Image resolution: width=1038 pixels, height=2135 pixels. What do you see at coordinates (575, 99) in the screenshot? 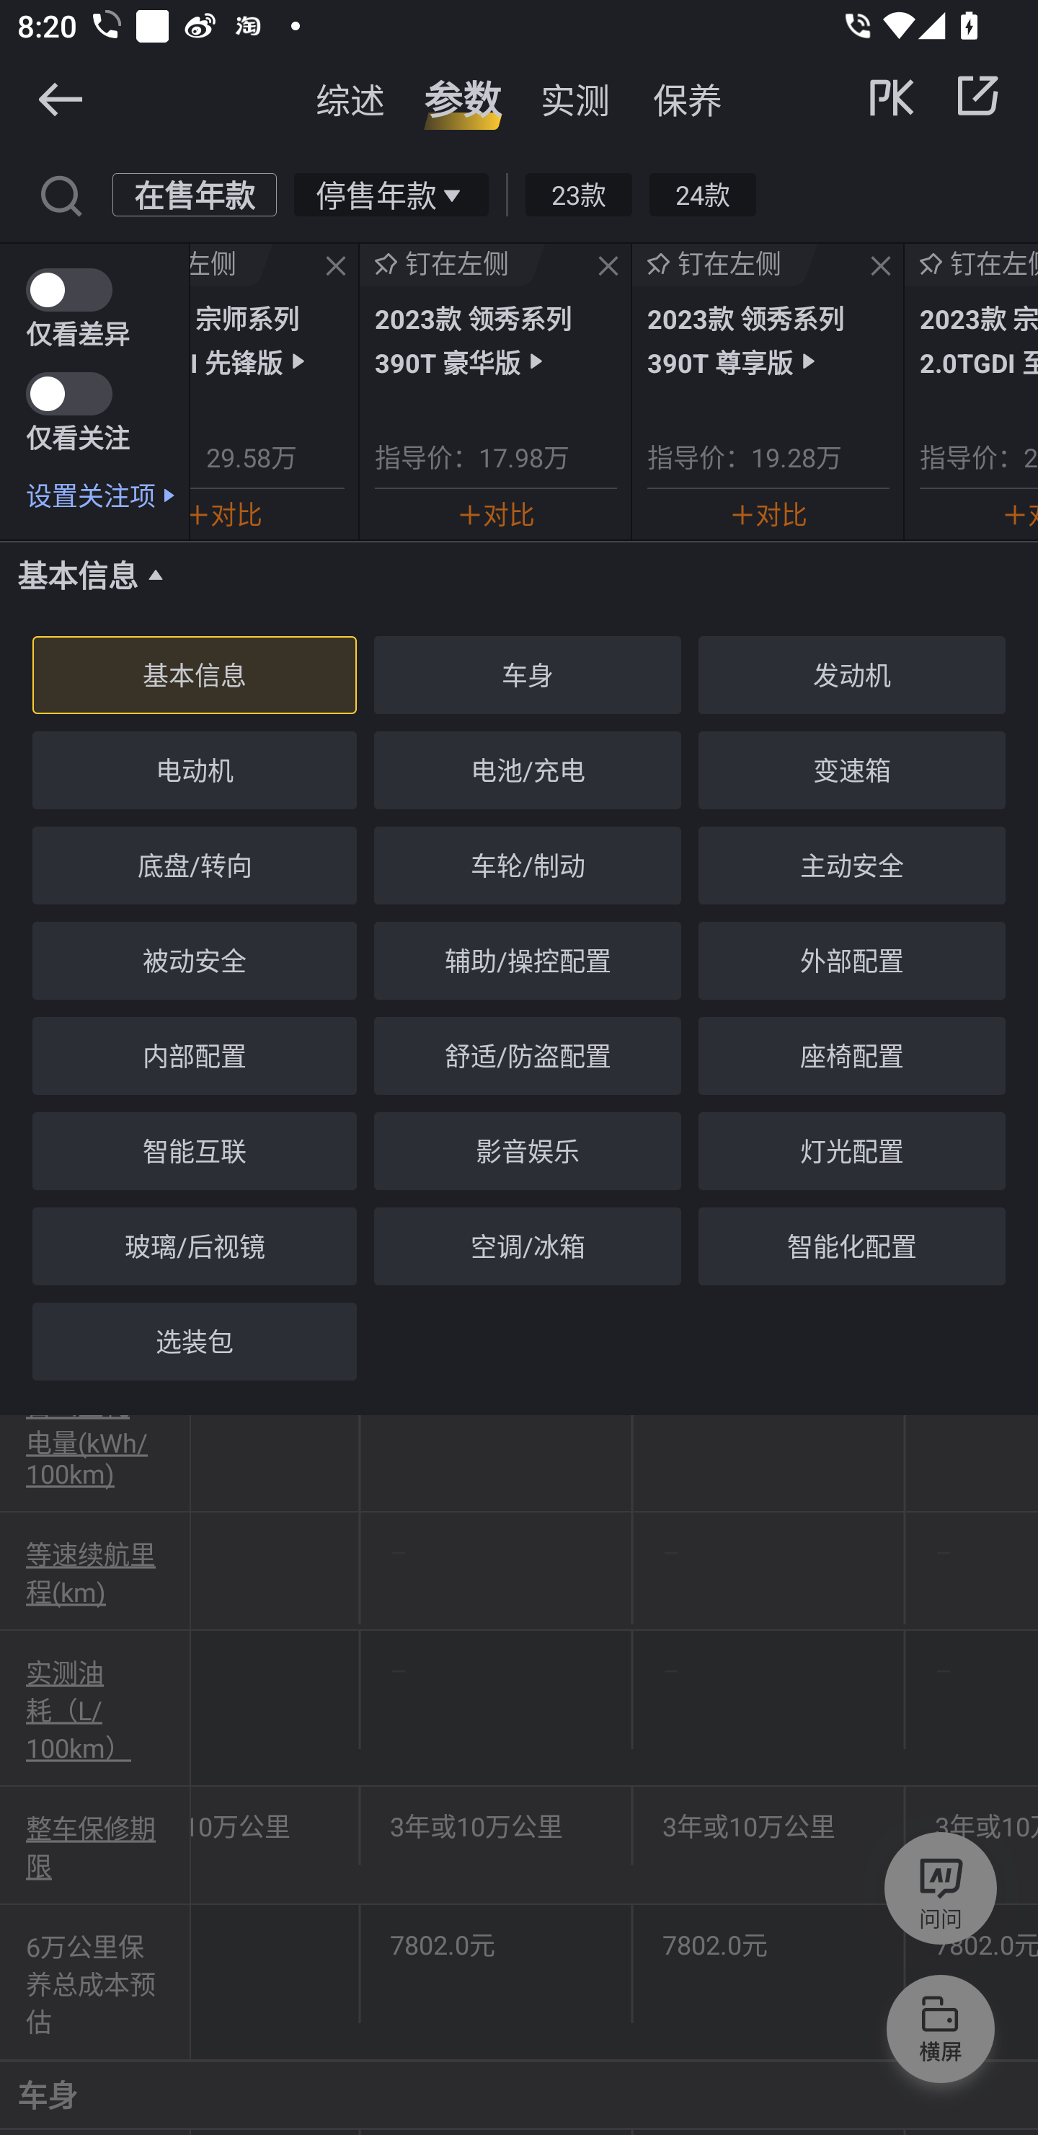
I see `实测` at bounding box center [575, 99].